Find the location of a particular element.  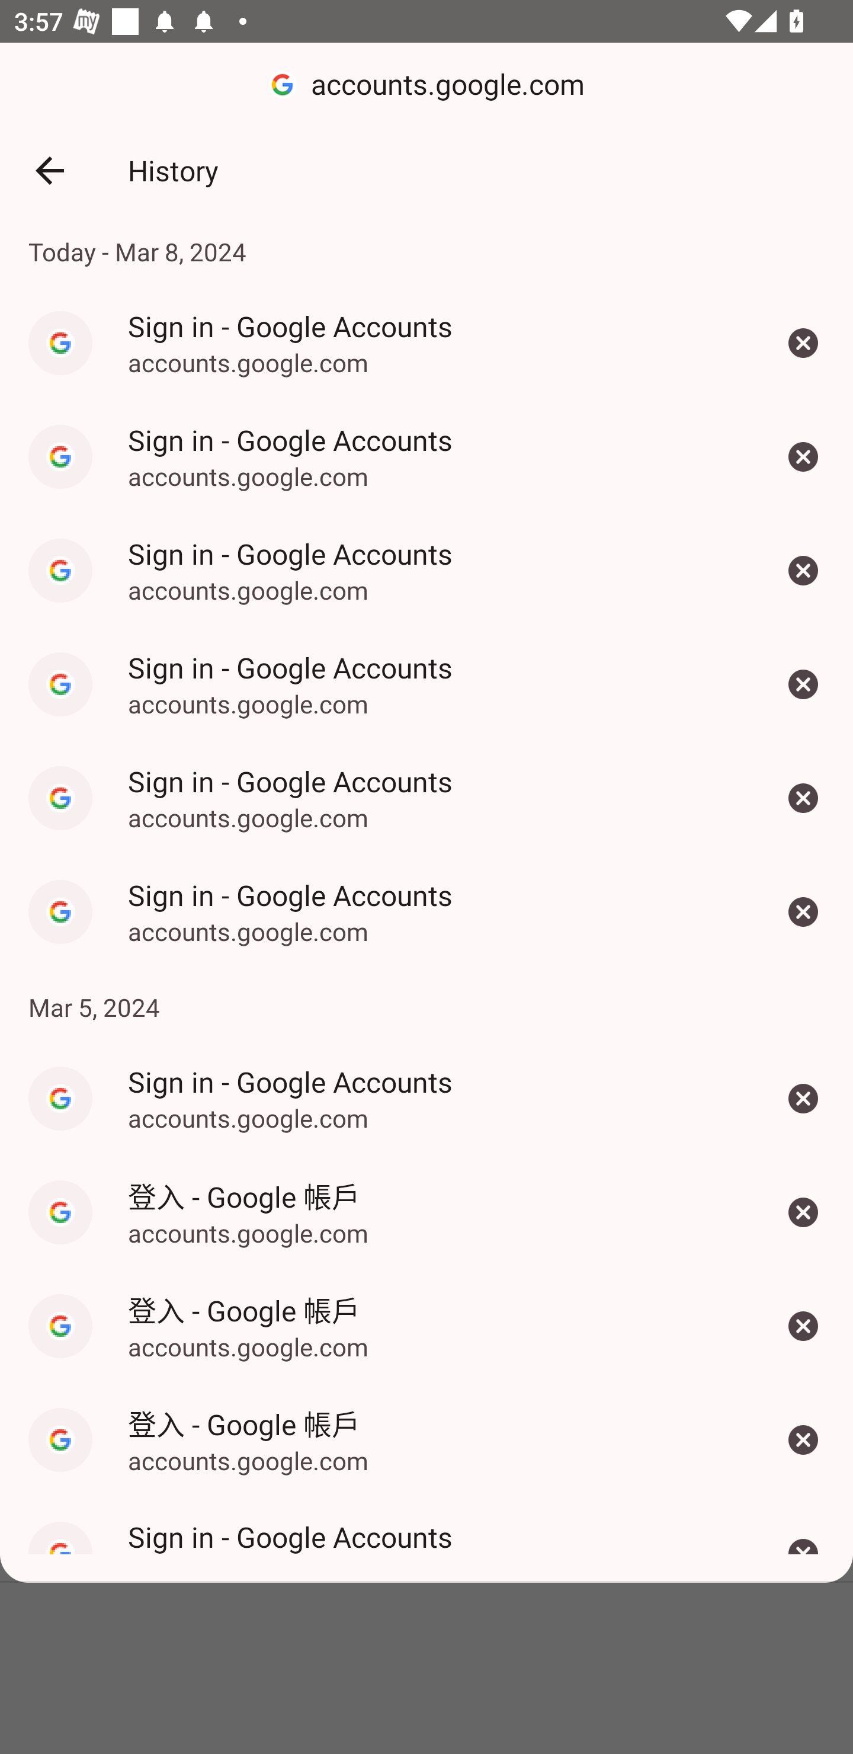

登入 - Google 帳戶 Remove is located at coordinates (803, 1327).